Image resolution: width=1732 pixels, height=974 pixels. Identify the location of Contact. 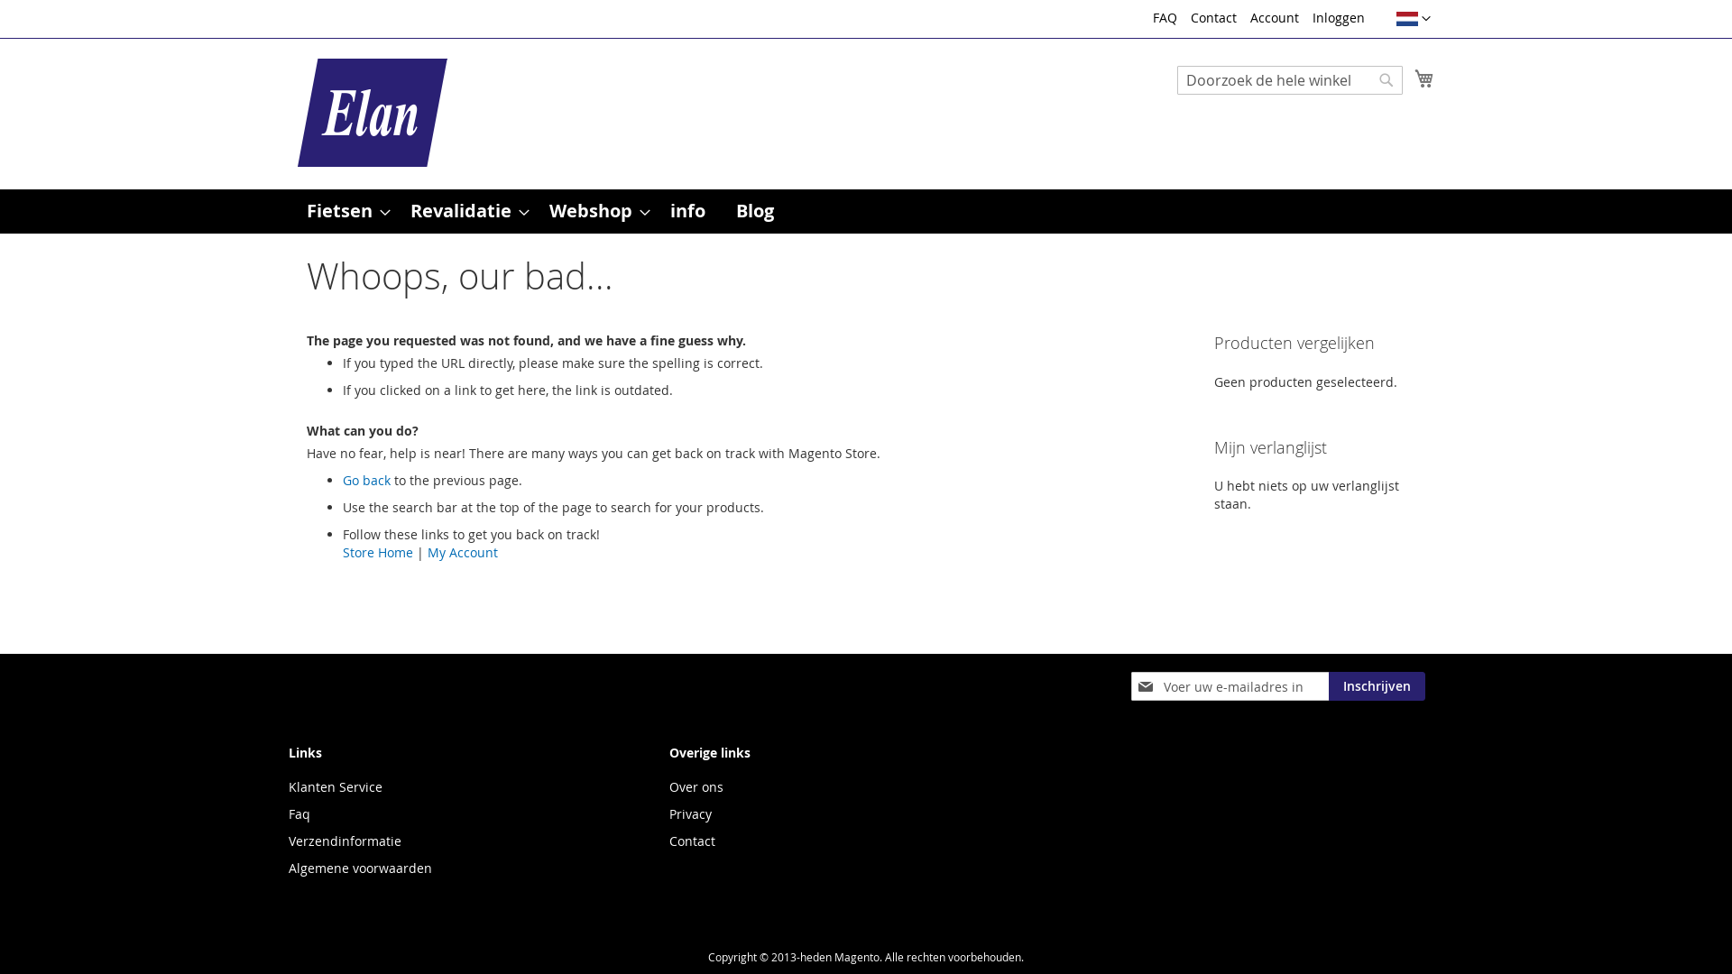
(1214, 18).